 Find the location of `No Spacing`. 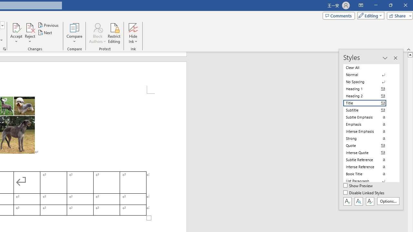

No Spacing is located at coordinates (368, 82).